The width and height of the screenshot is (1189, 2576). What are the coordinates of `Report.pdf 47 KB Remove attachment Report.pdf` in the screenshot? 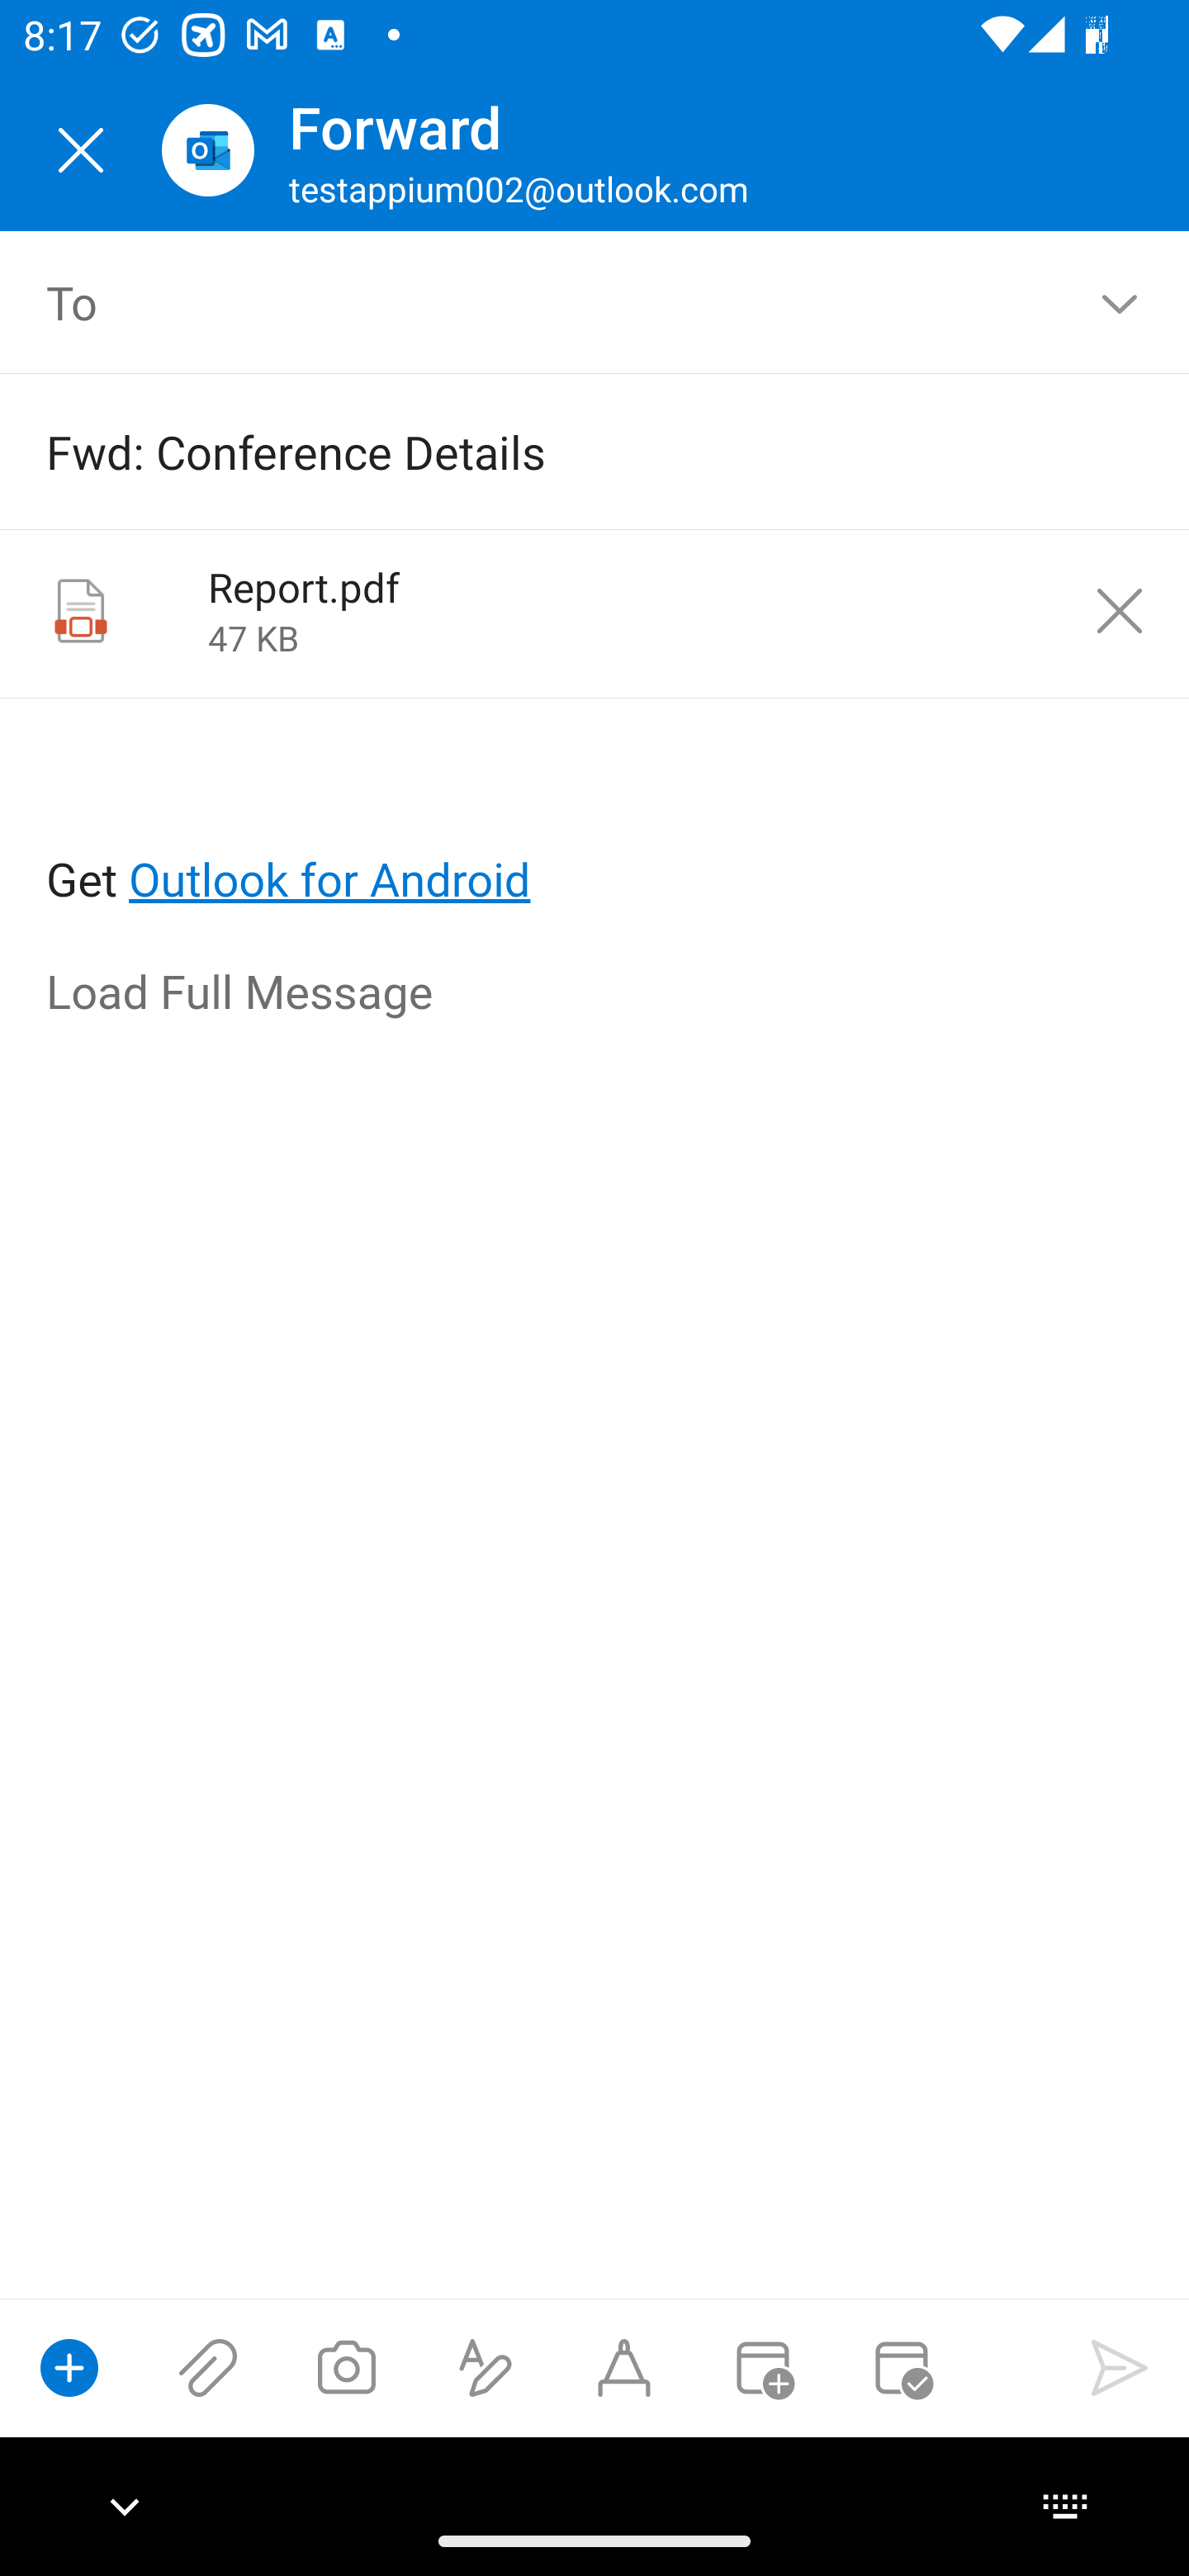 It's located at (594, 614).